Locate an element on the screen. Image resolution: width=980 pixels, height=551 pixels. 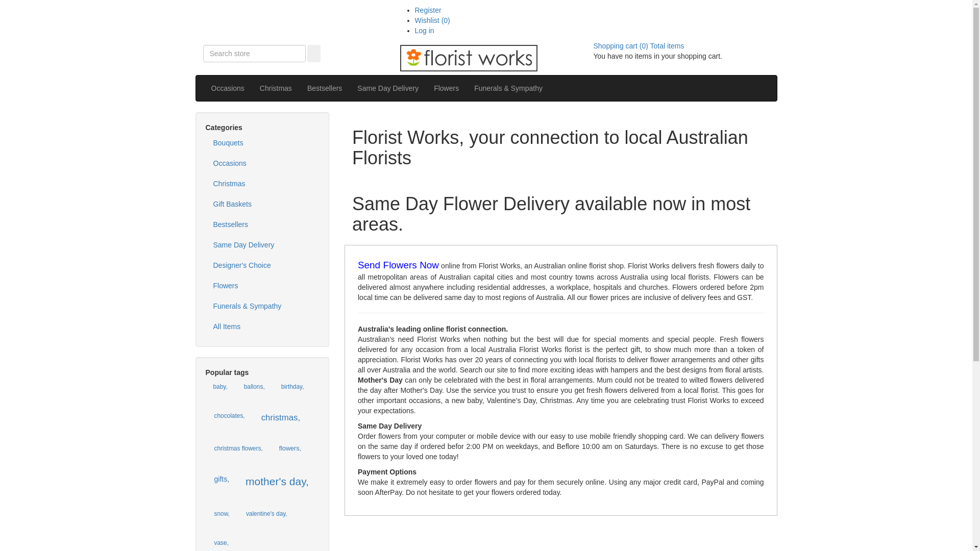
mother's day, is located at coordinates (277, 482).